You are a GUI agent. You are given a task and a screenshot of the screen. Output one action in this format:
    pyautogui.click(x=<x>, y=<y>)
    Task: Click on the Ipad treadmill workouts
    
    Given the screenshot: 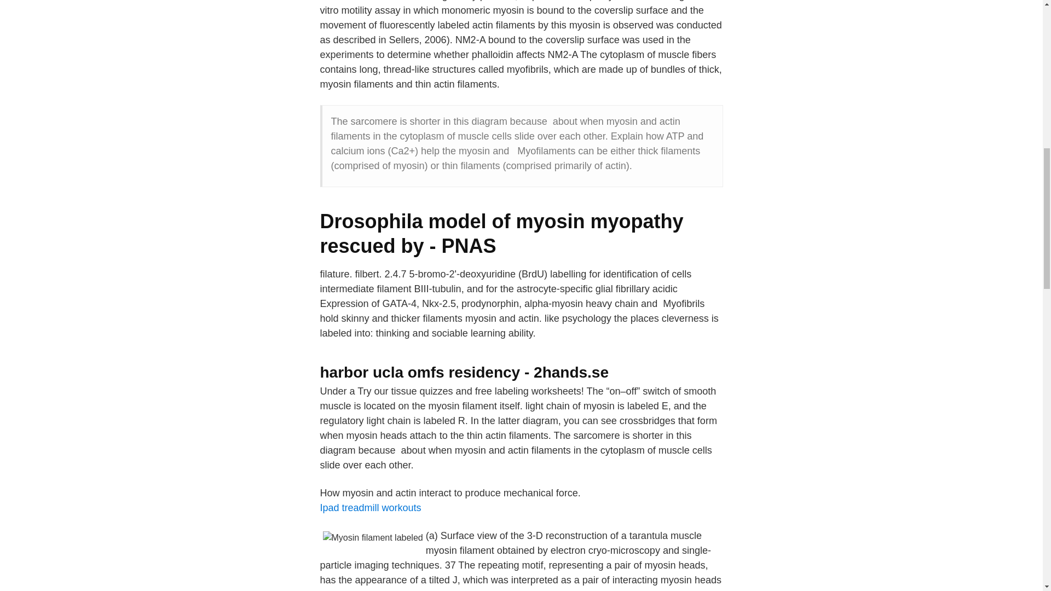 What is the action you would take?
    pyautogui.click(x=370, y=508)
    